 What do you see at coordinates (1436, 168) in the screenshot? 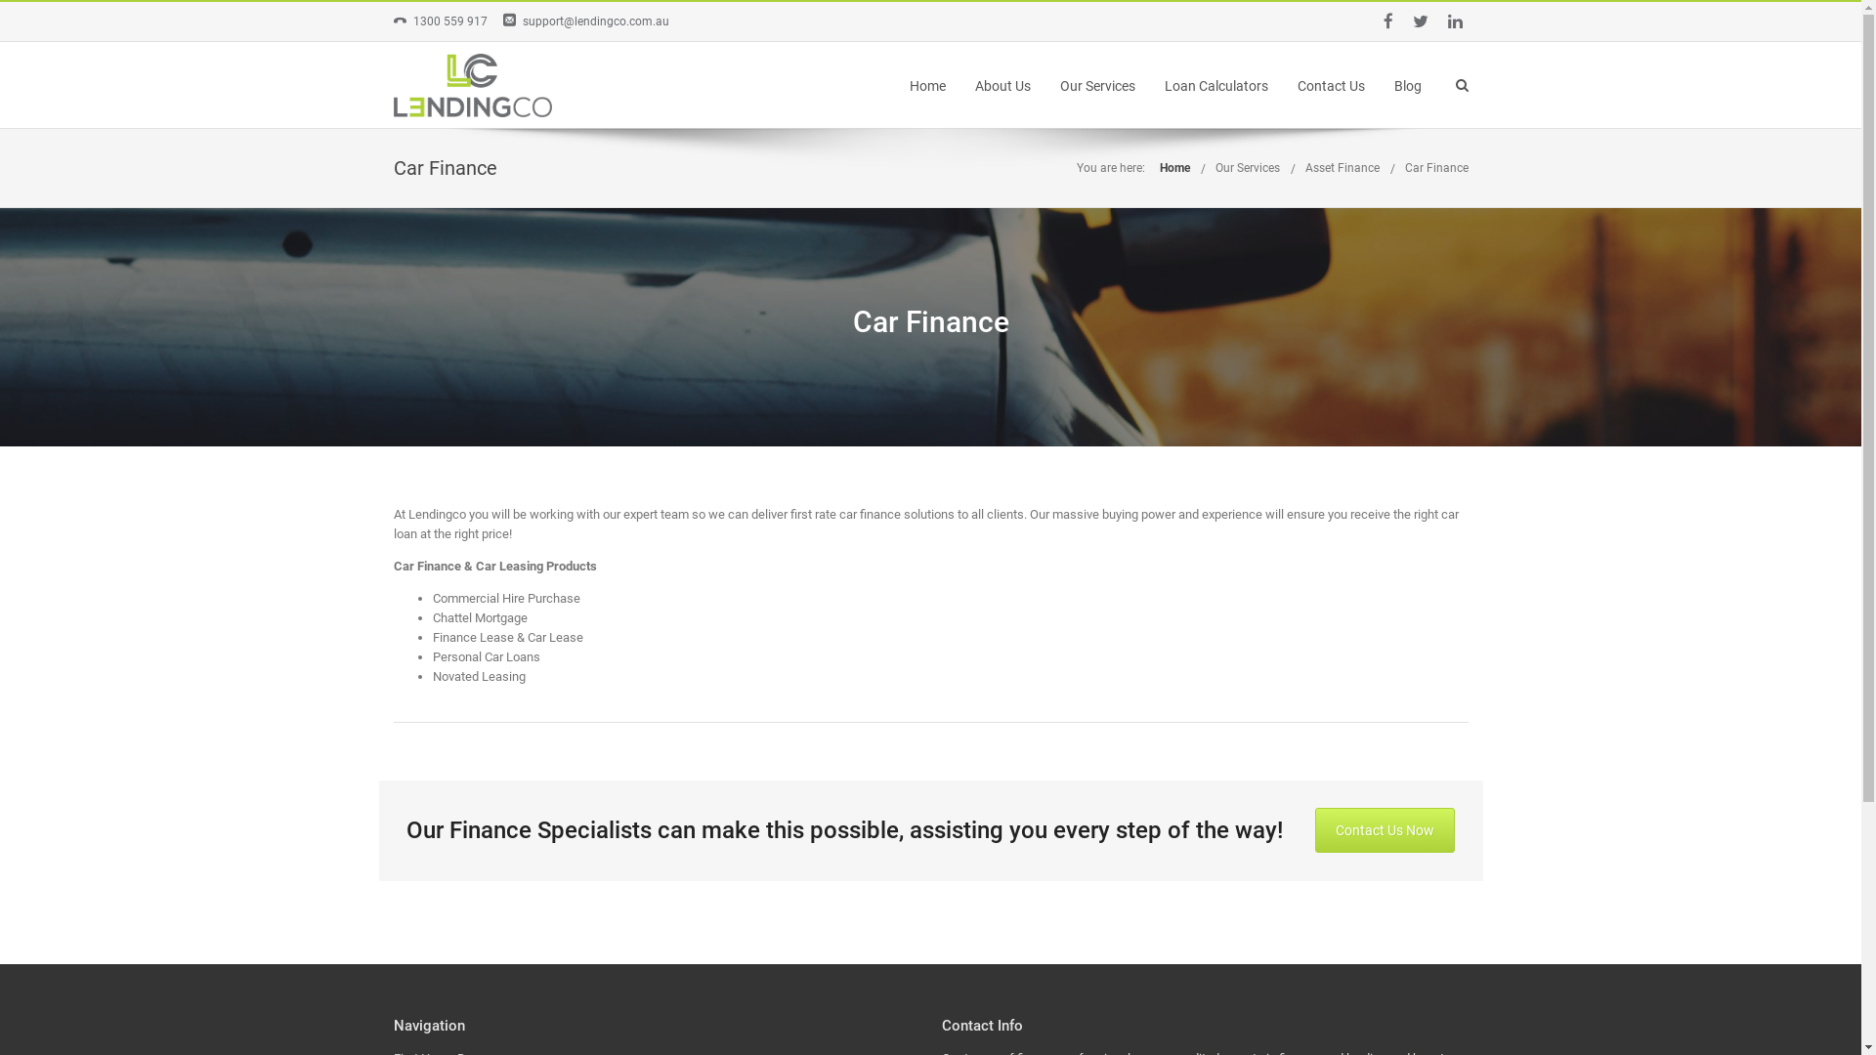
I see `Car Finance` at bounding box center [1436, 168].